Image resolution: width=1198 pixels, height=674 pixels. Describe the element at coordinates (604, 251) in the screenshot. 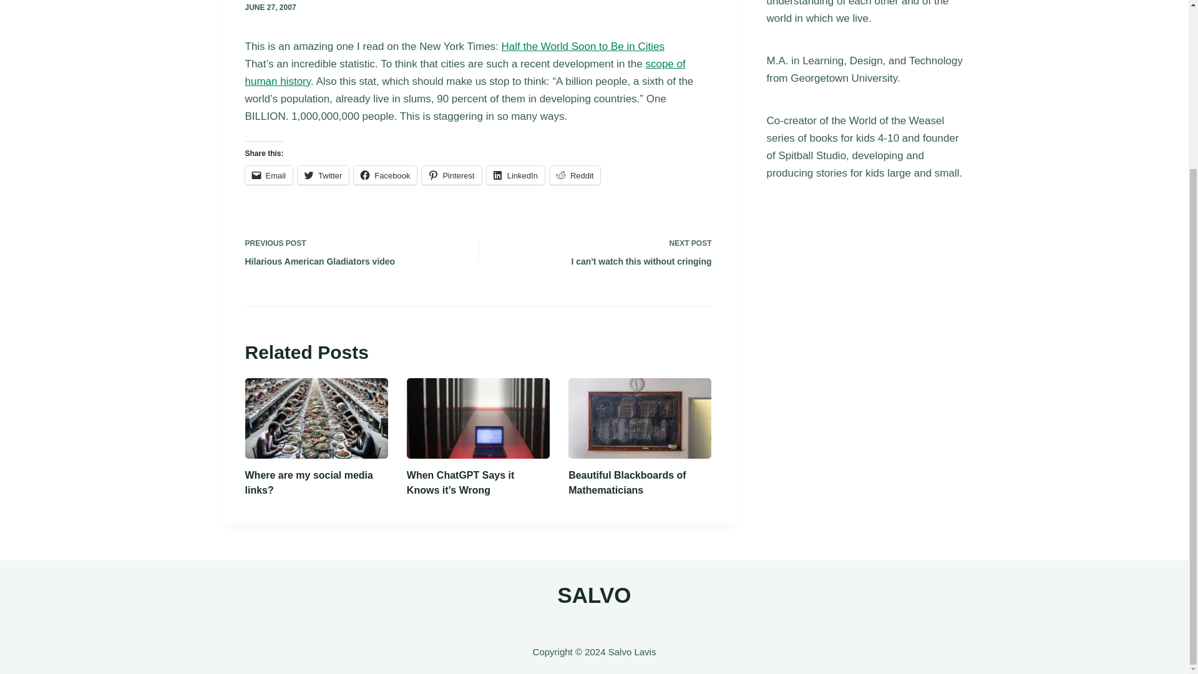

I see `Where are my social media links?` at that location.